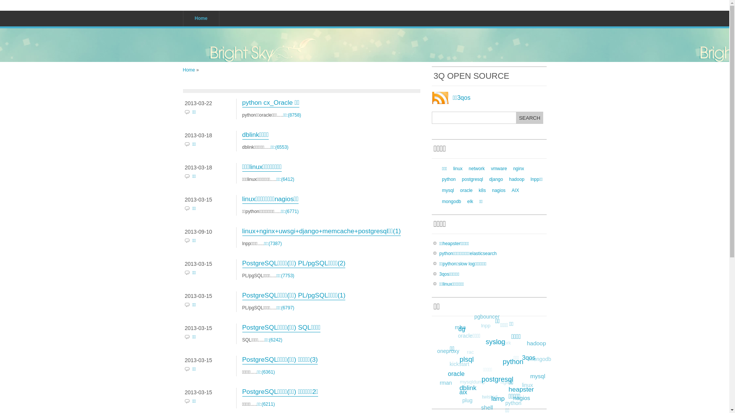 The width and height of the screenshot is (735, 413). I want to click on lnpp, so click(486, 326).